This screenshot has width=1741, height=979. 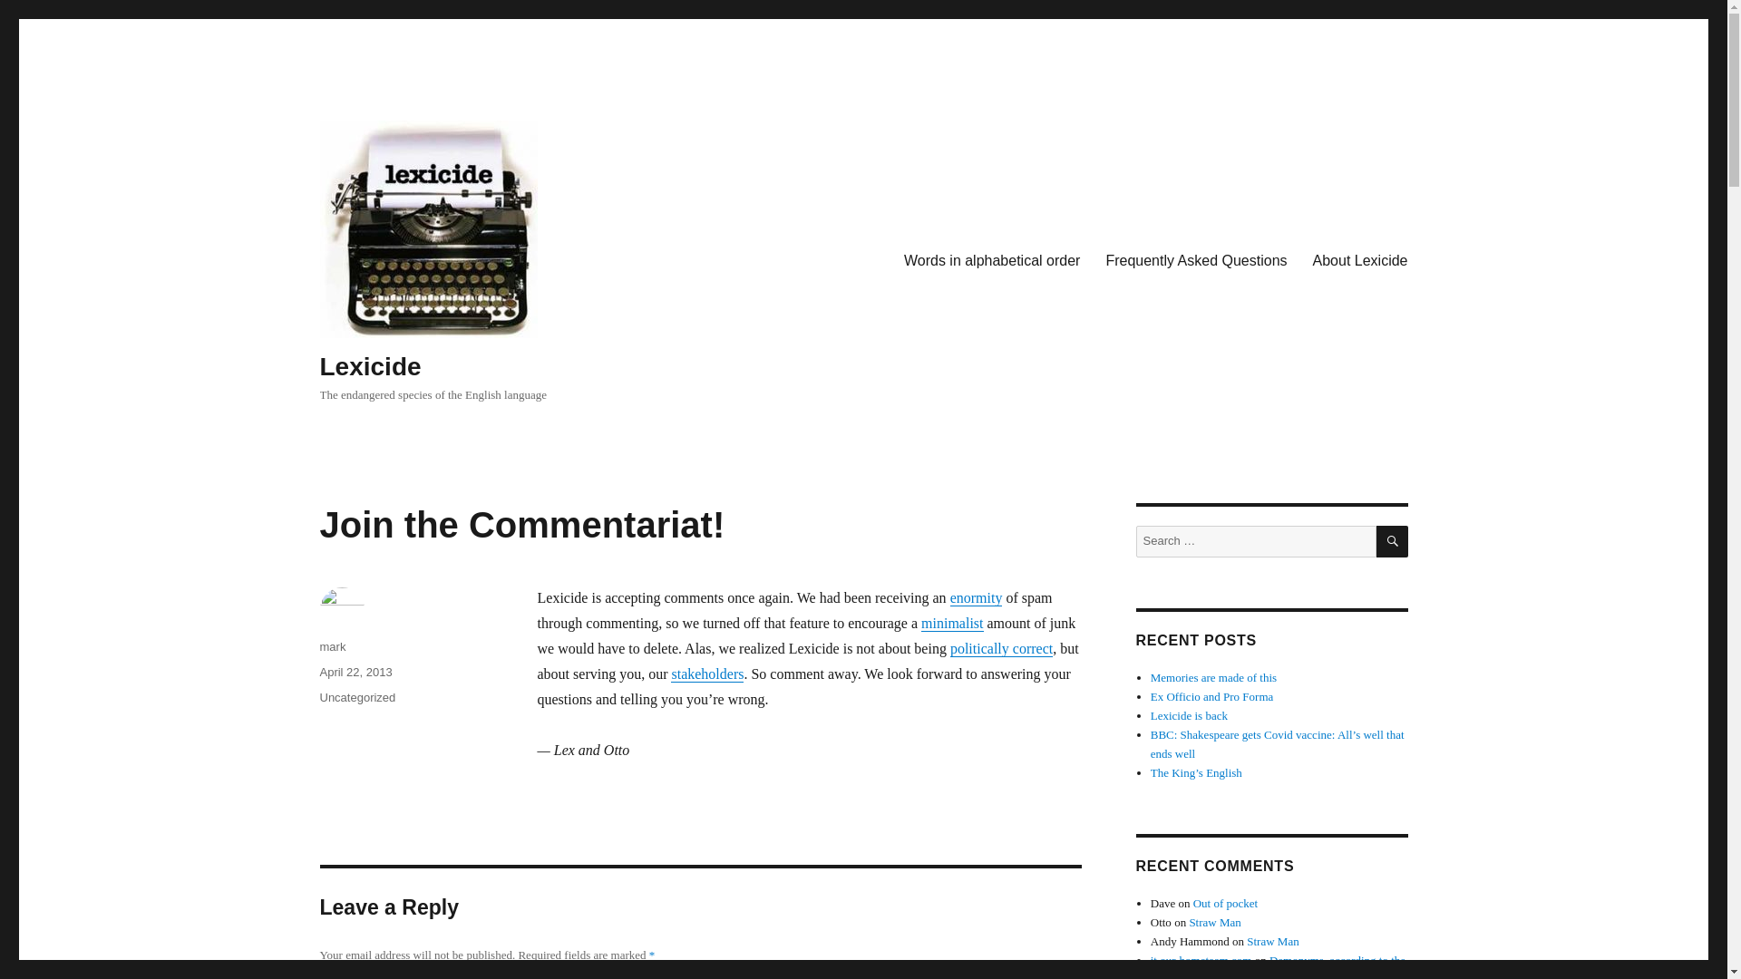 I want to click on minimalist, so click(x=952, y=623).